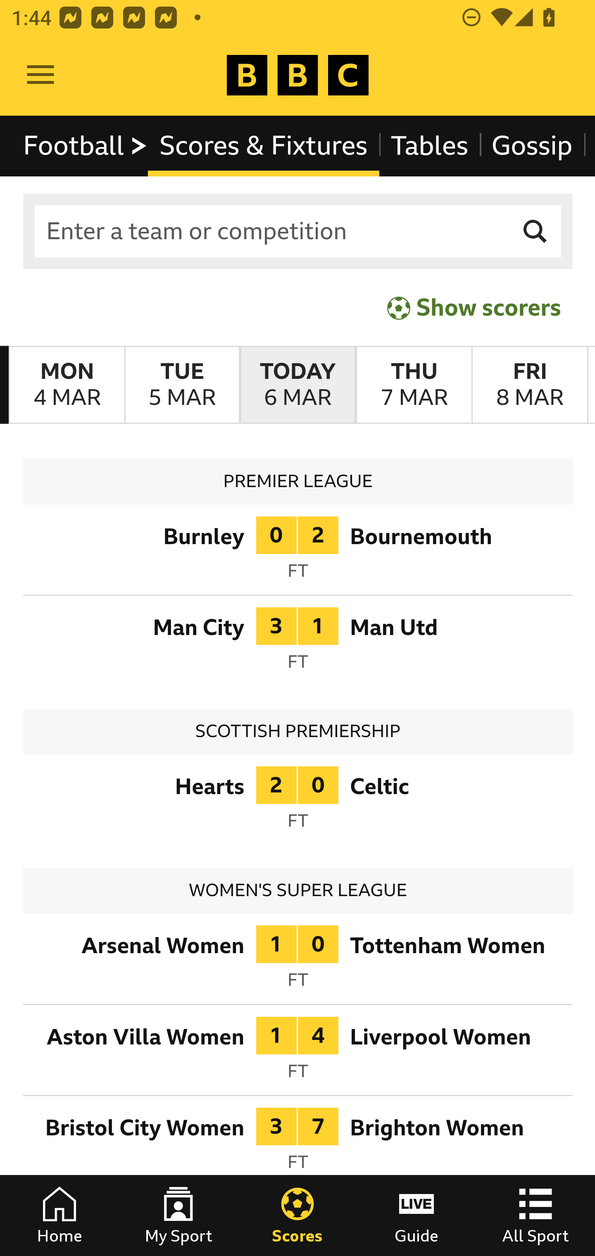 This screenshot has height=1256, width=595. What do you see at coordinates (86, 145) in the screenshot?
I see `Football ` at bounding box center [86, 145].